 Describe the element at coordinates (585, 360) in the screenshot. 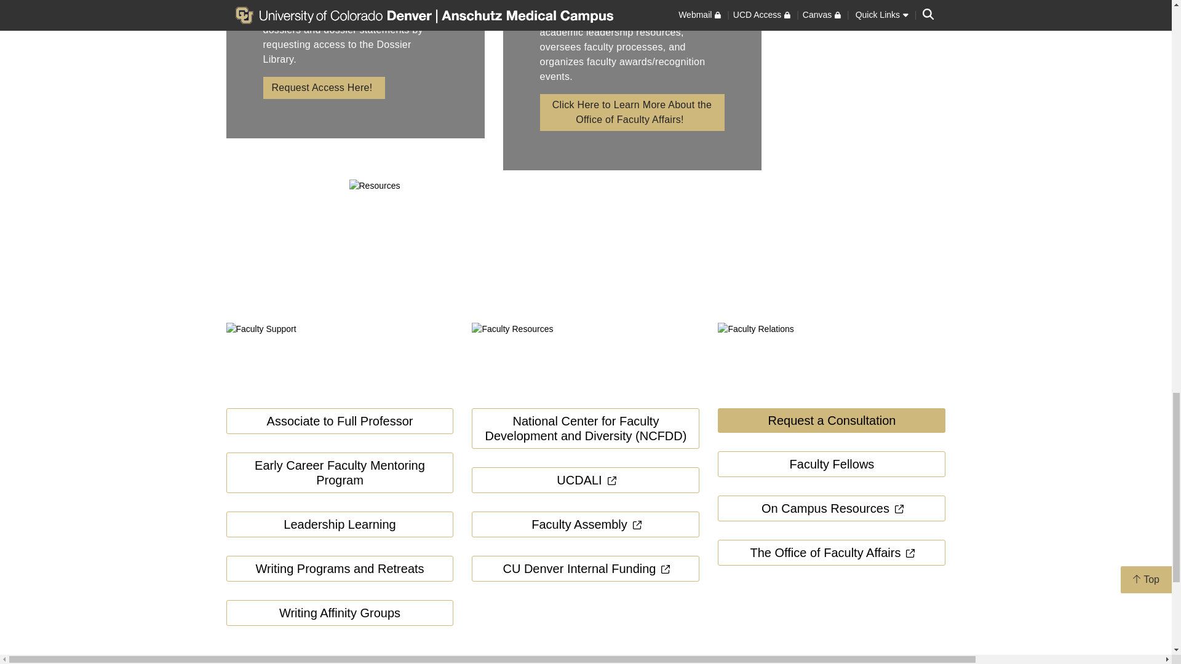

I see `Faculty Resources` at that location.